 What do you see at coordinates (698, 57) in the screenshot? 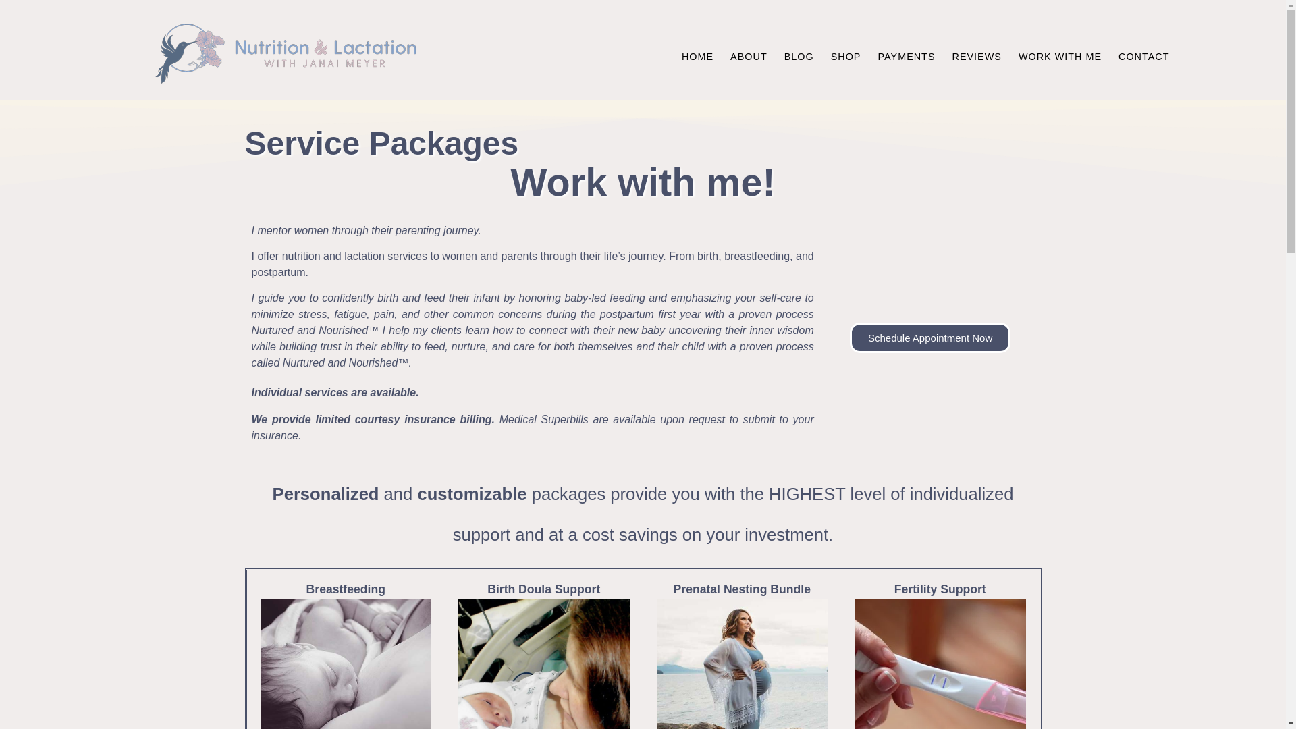
I see `HOME` at bounding box center [698, 57].